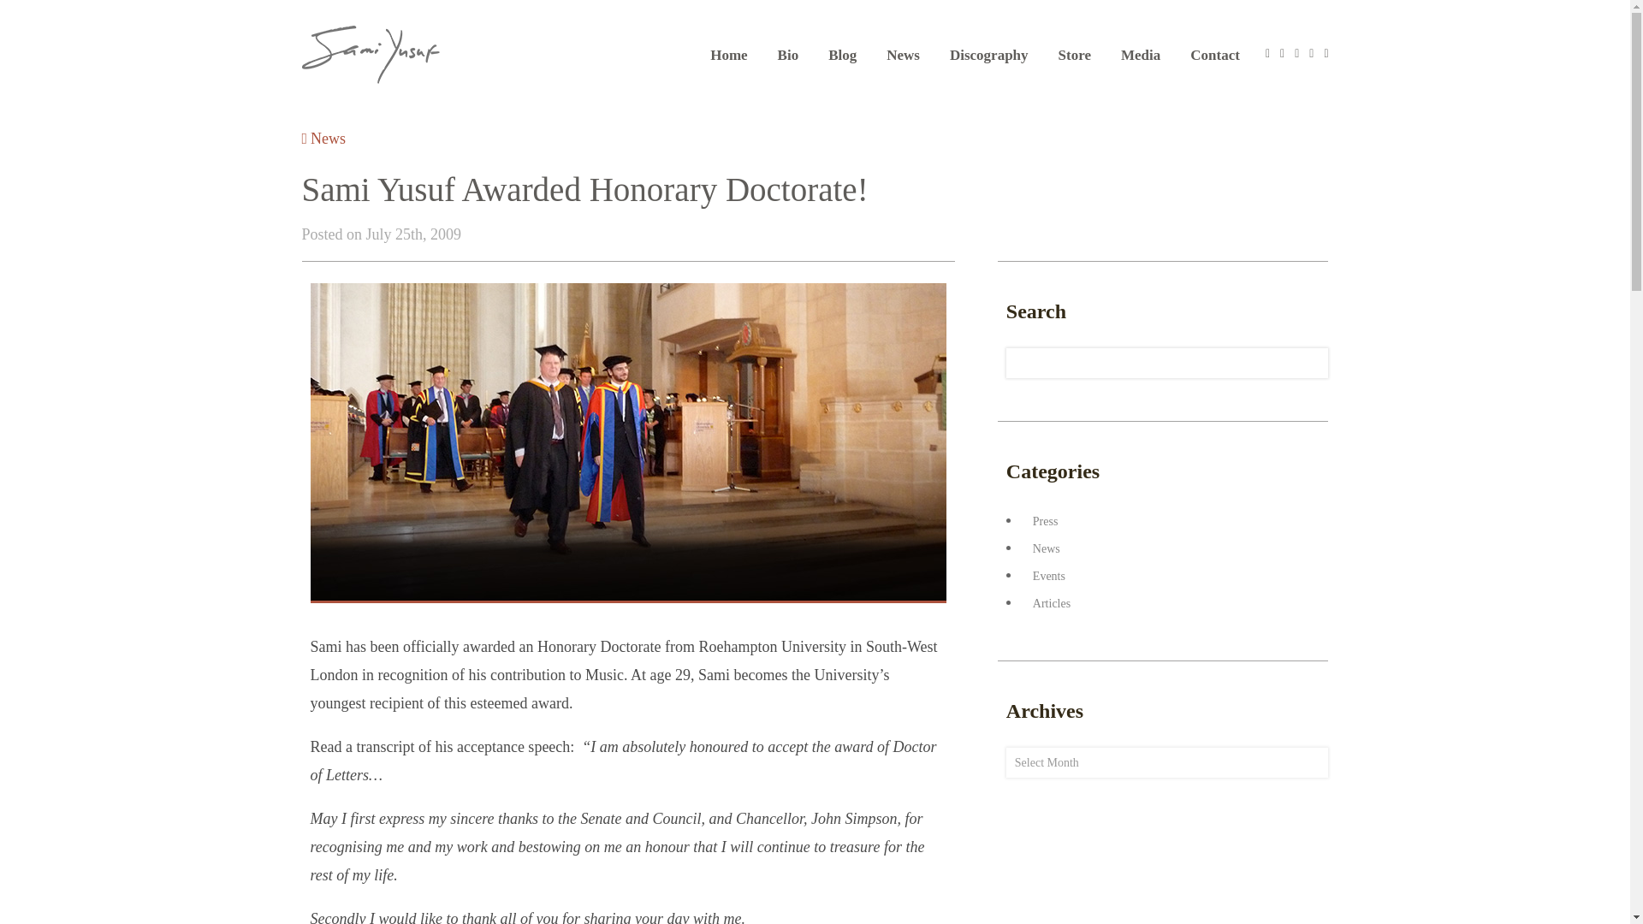 The height and width of the screenshot is (924, 1643). I want to click on Media, so click(1140, 56).